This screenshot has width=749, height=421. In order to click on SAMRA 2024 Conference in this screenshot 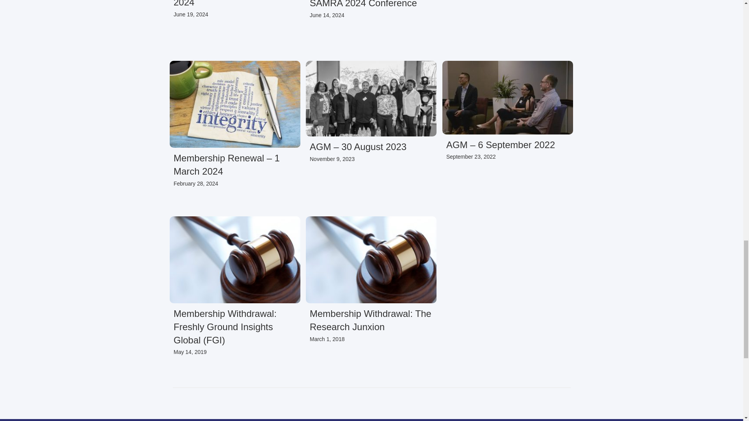, I will do `click(364, 4)`.